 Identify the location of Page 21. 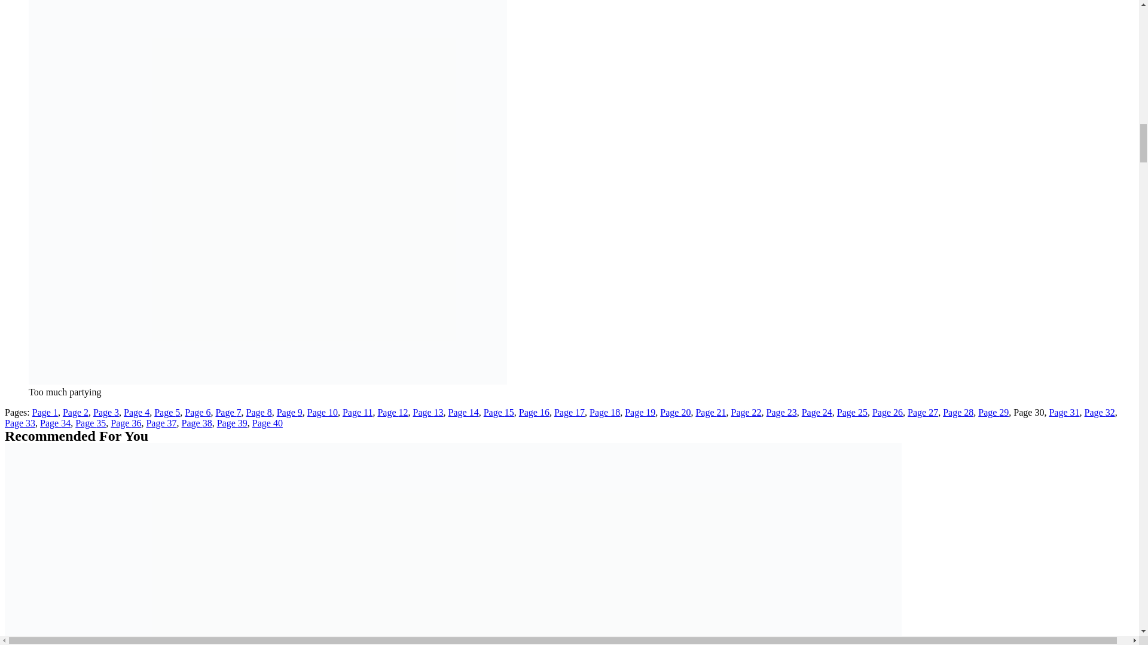
(710, 412).